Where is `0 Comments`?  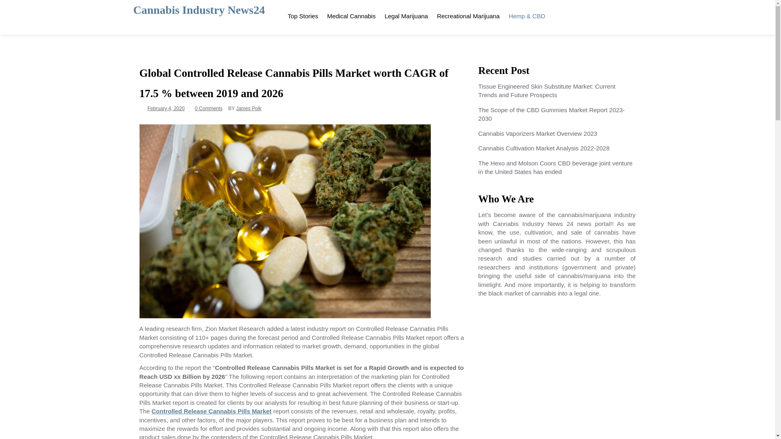 0 Comments is located at coordinates (208, 109).